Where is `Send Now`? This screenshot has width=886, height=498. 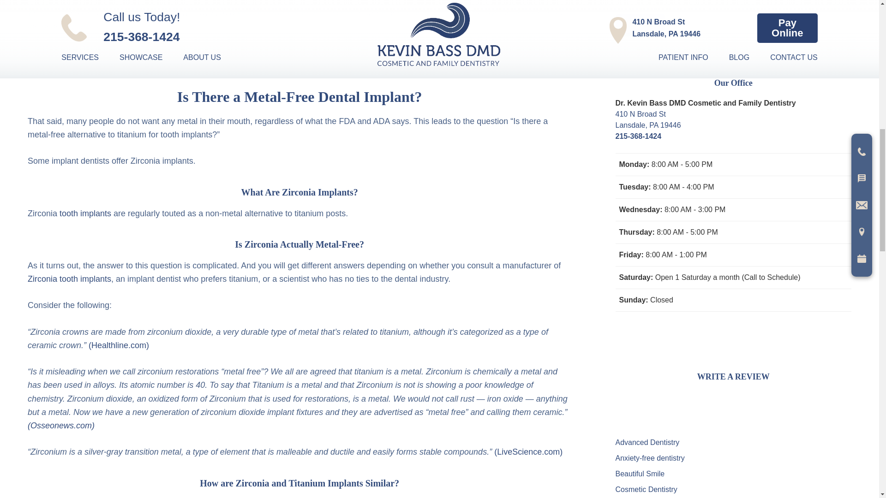
Send Now is located at coordinates (641, 25).